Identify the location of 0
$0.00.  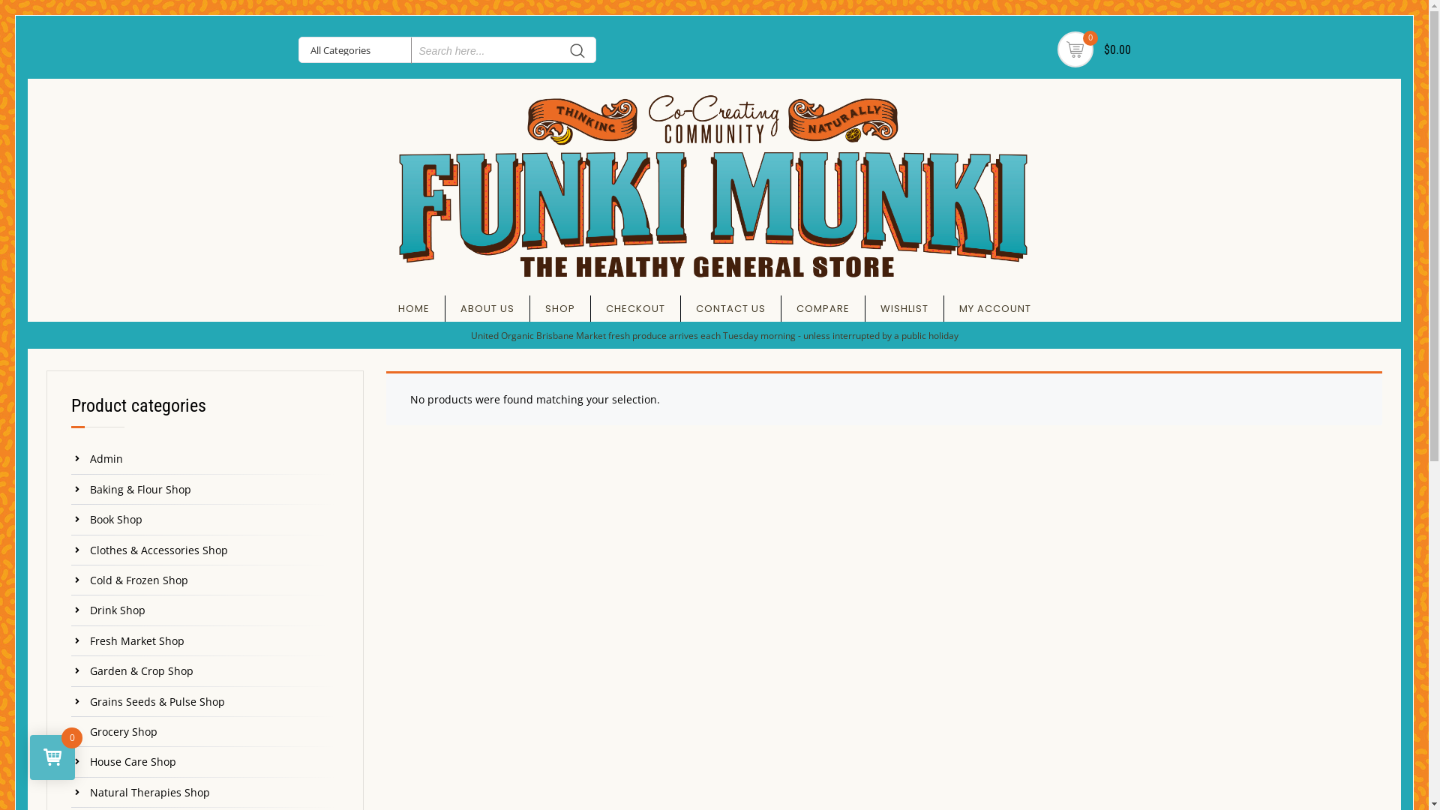
(1075, 49).